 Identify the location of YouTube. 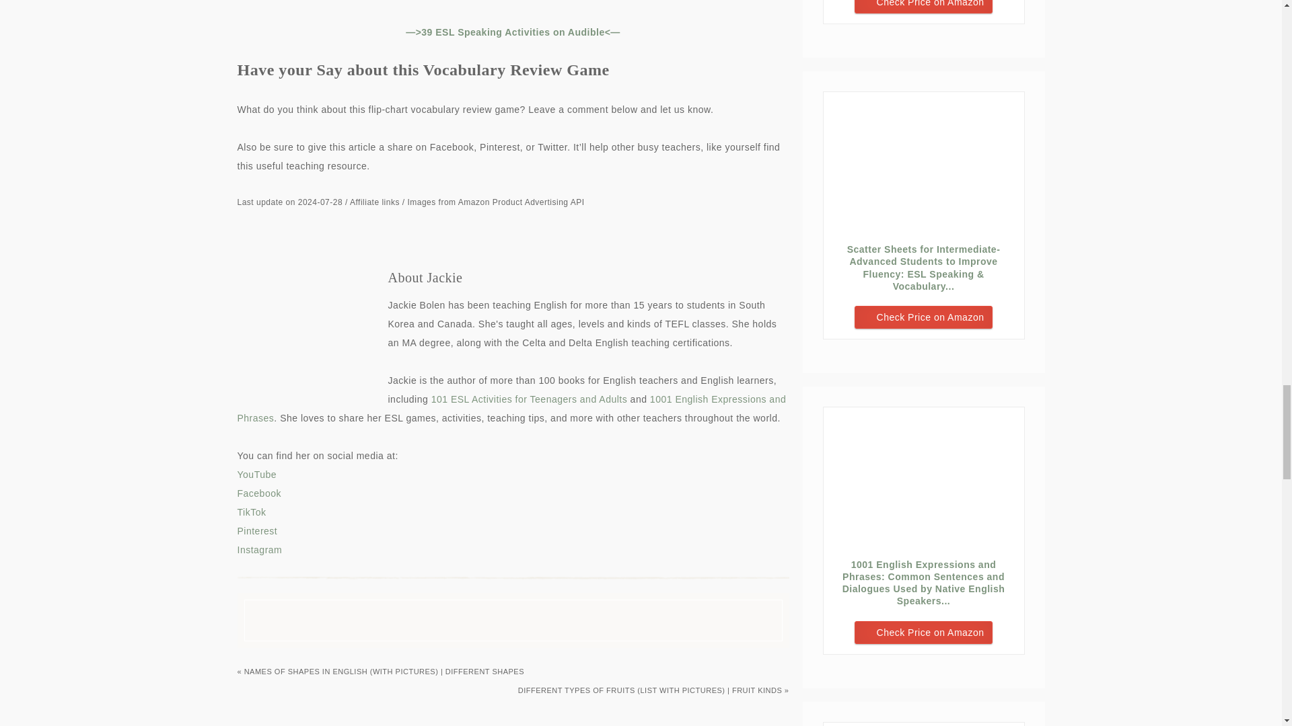
(256, 474).